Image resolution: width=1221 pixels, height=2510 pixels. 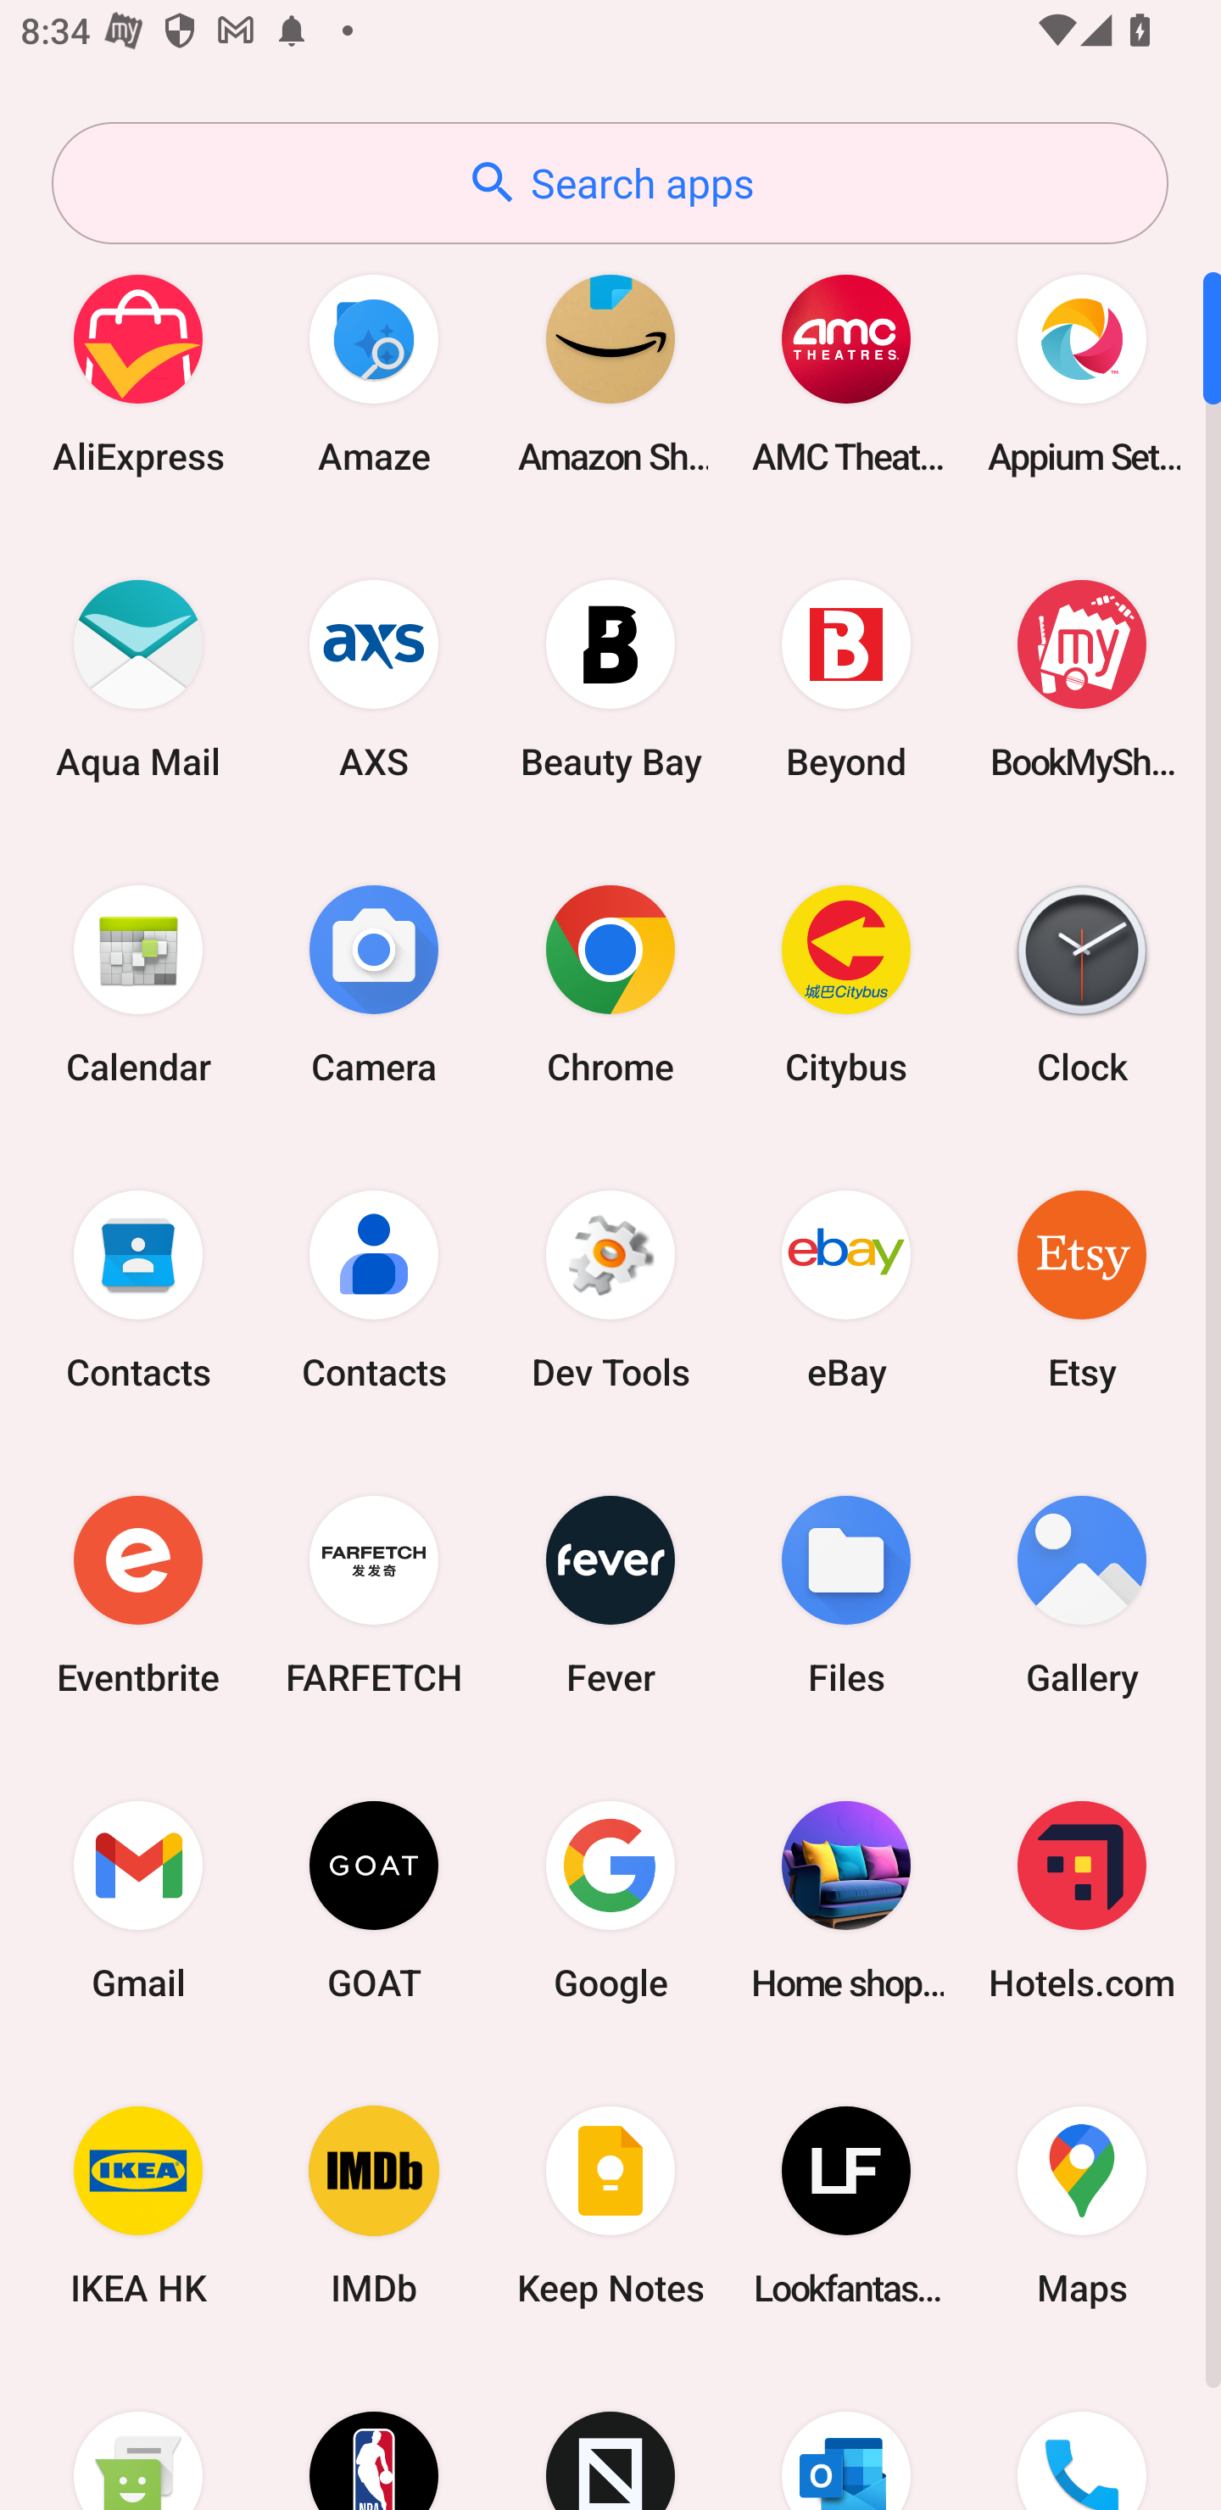 What do you see at coordinates (846, 1899) in the screenshot?
I see `Home shopping` at bounding box center [846, 1899].